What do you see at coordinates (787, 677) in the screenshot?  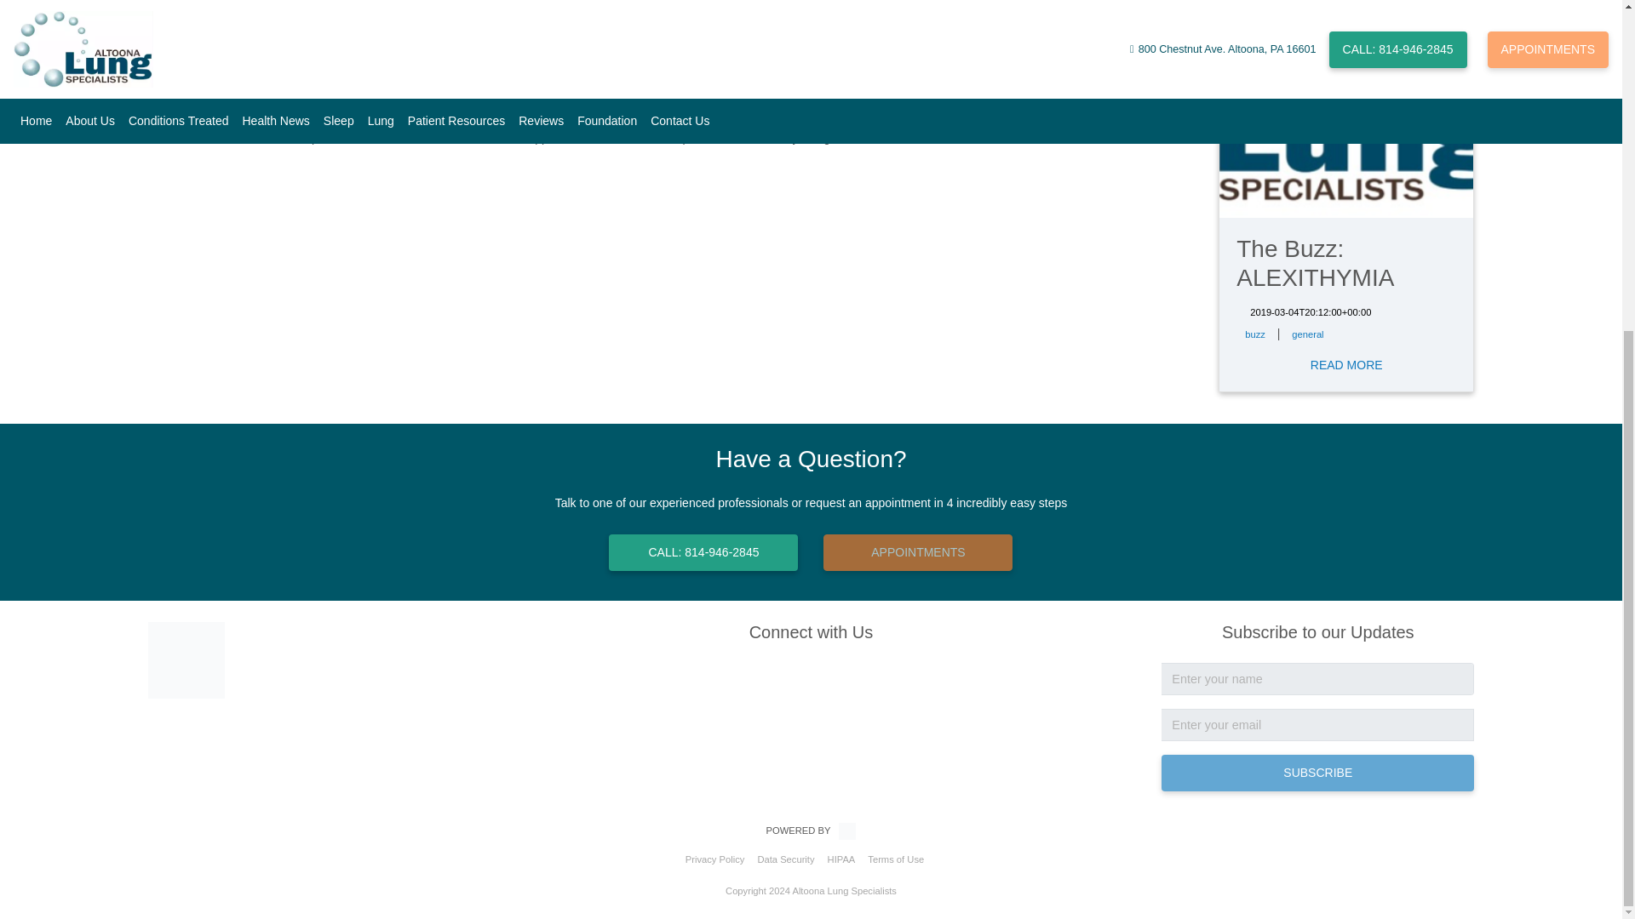 I see `Youtube` at bounding box center [787, 677].